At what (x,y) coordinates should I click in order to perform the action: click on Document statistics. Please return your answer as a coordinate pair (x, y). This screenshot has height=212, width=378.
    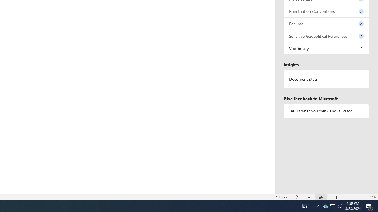
    Looking at the image, I should click on (326, 79).